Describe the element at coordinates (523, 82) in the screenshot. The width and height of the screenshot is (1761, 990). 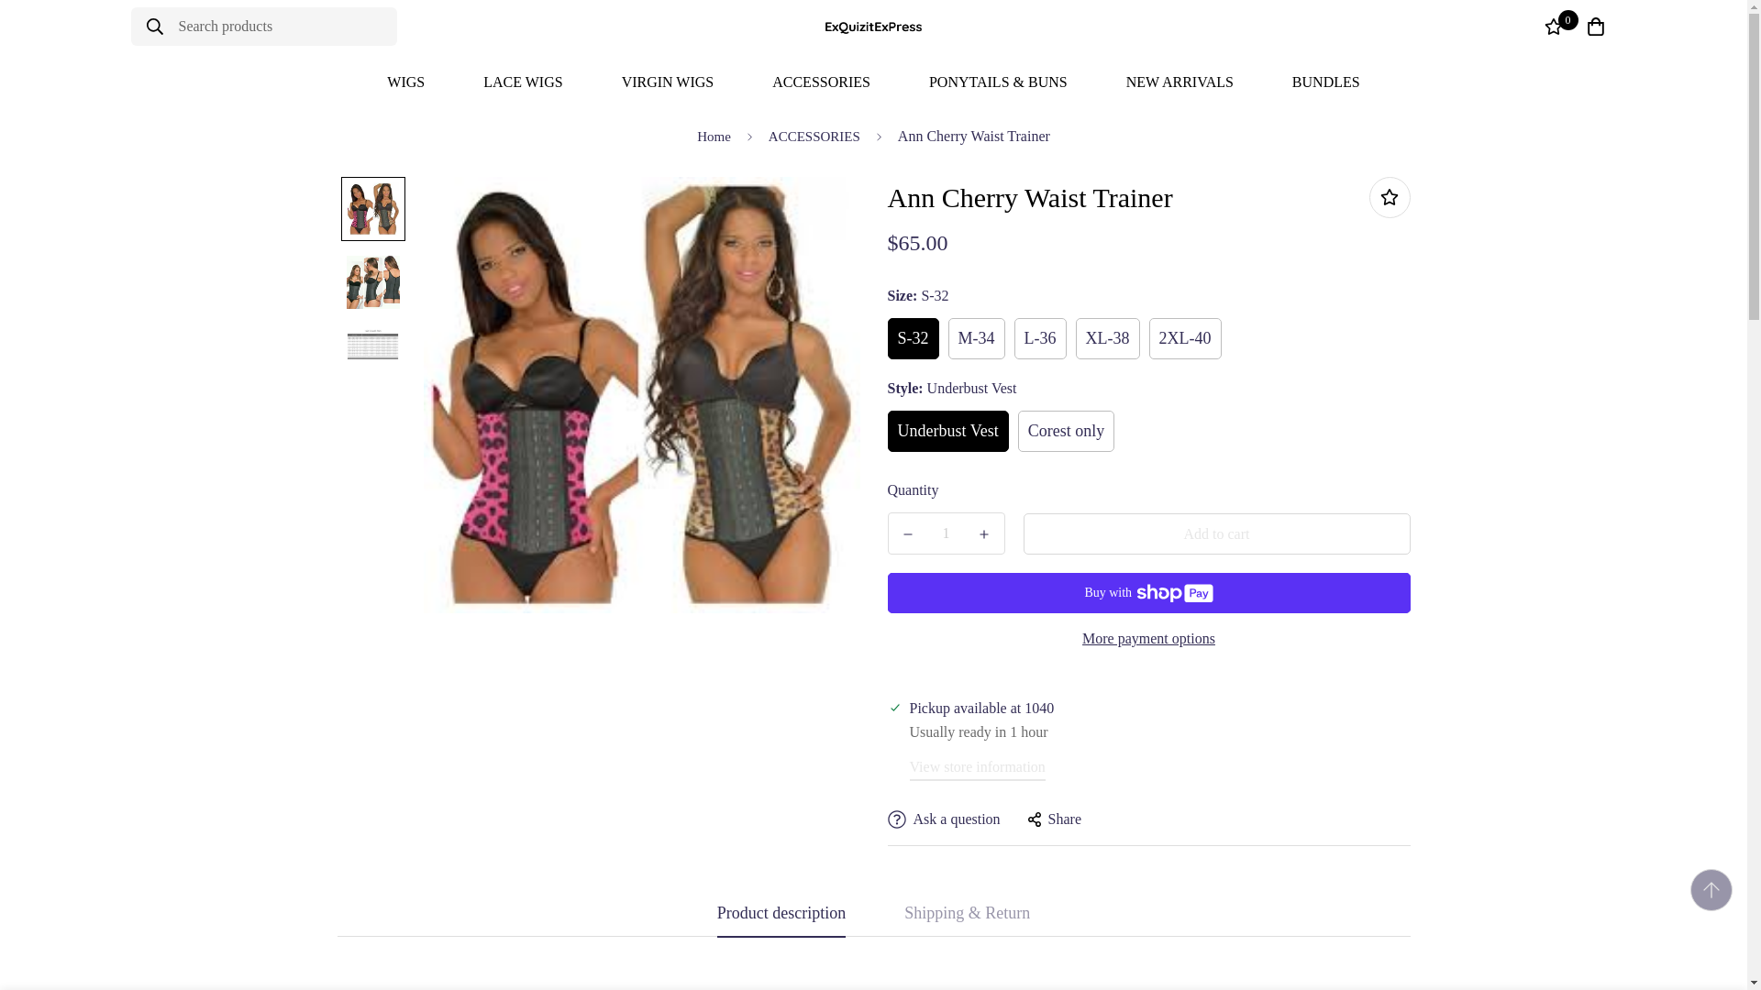
I see `LACE WIGS` at that location.